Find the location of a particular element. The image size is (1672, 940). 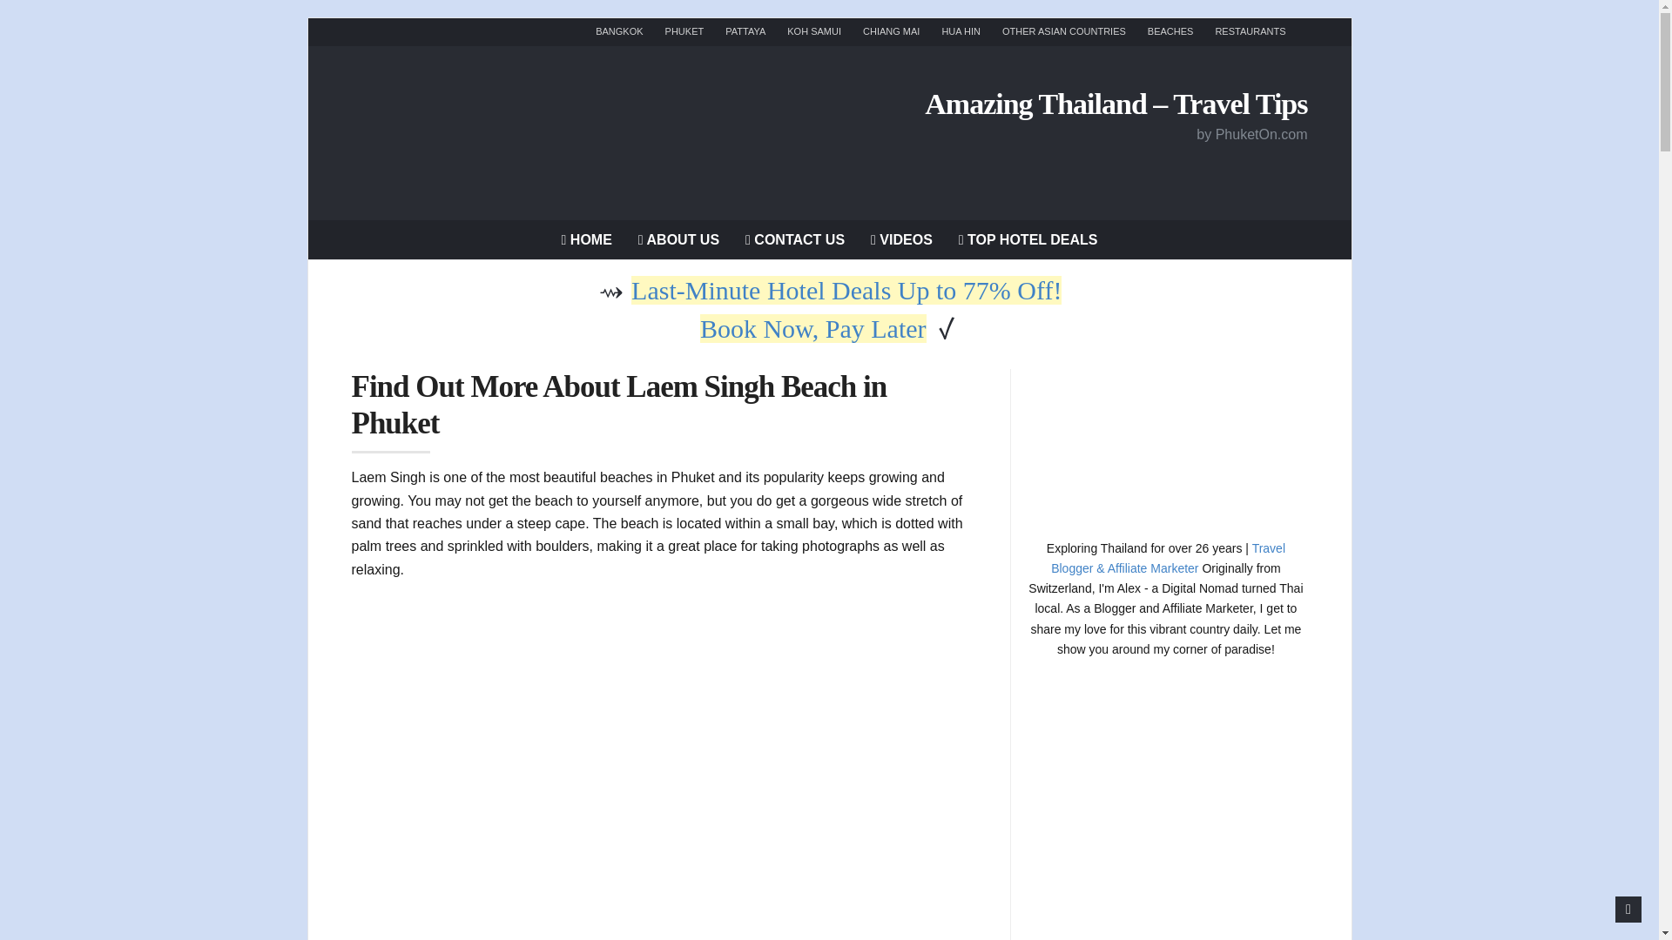

Book Now, Pay Later is located at coordinates (813, 328).